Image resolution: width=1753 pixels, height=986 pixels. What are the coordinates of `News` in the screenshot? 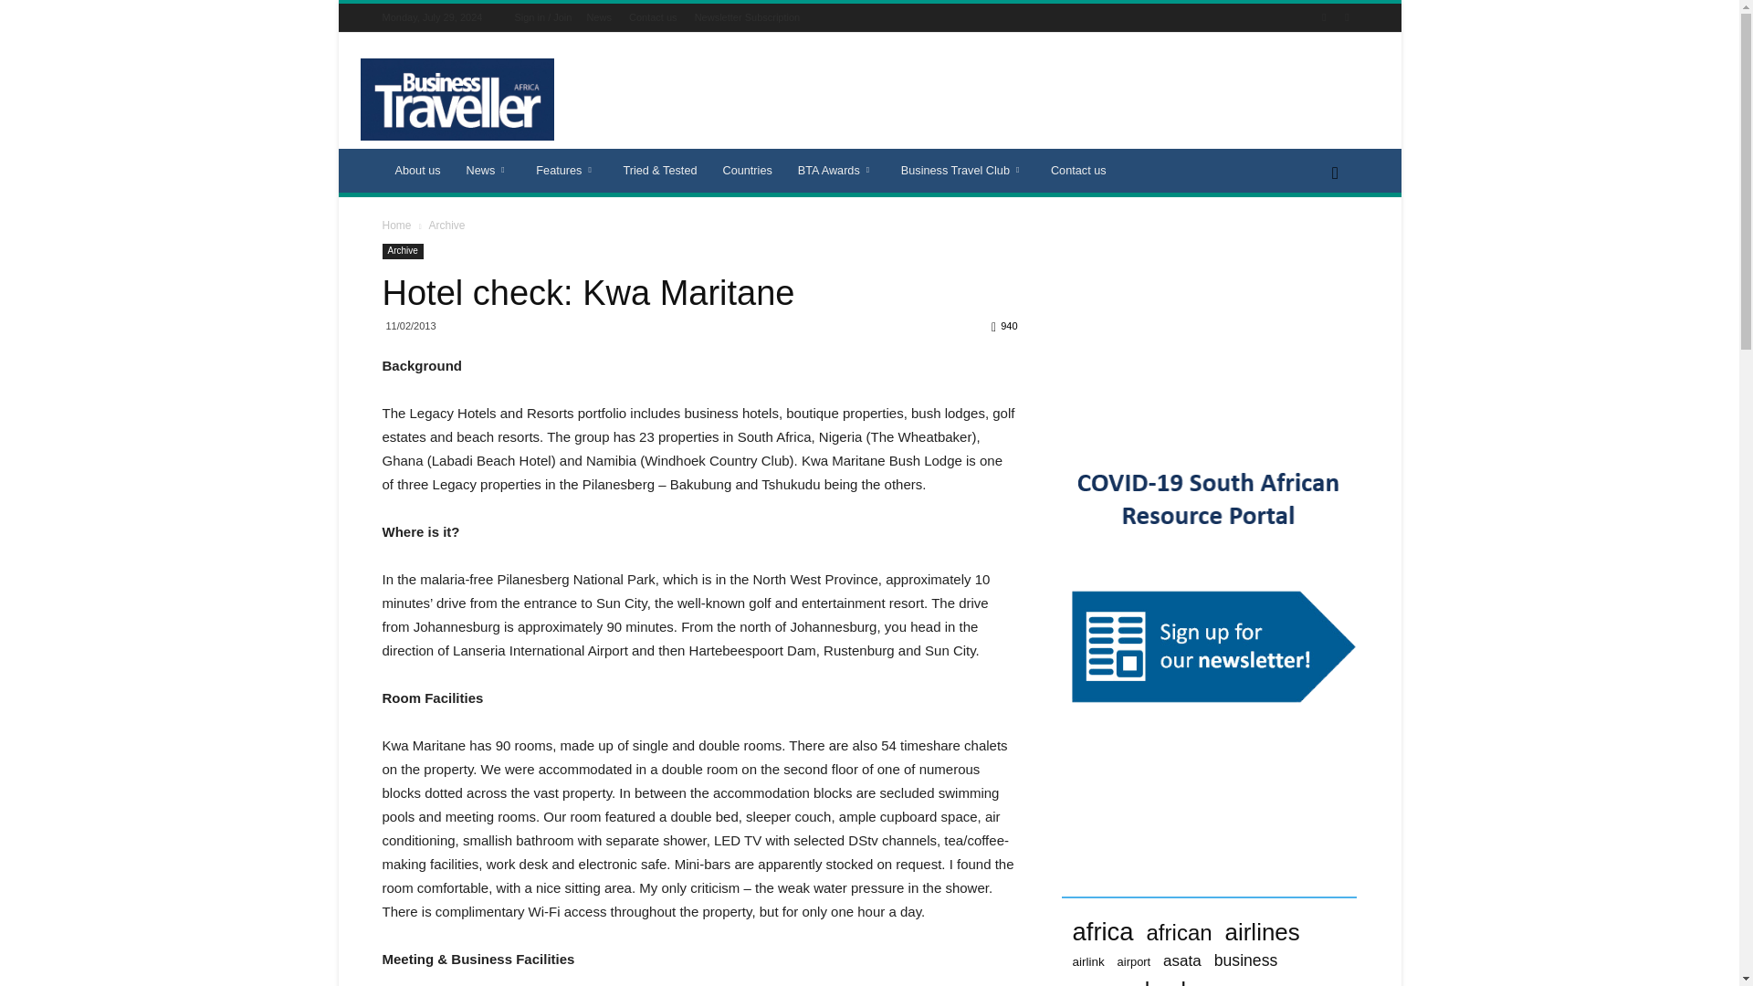 It's located at (489, 170).